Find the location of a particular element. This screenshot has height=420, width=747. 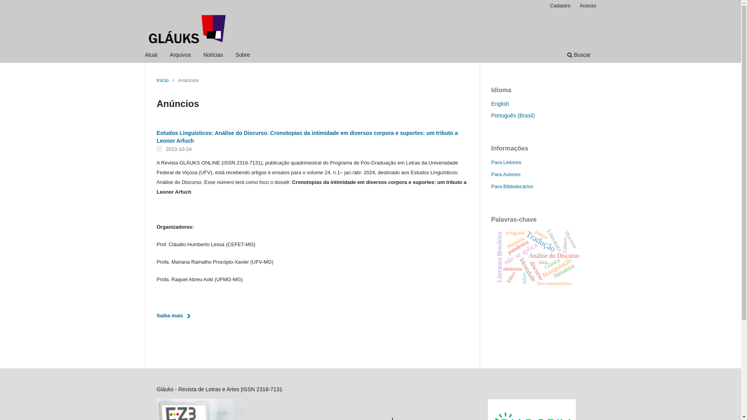

Para Leitores is located at coordinates (506, 163).